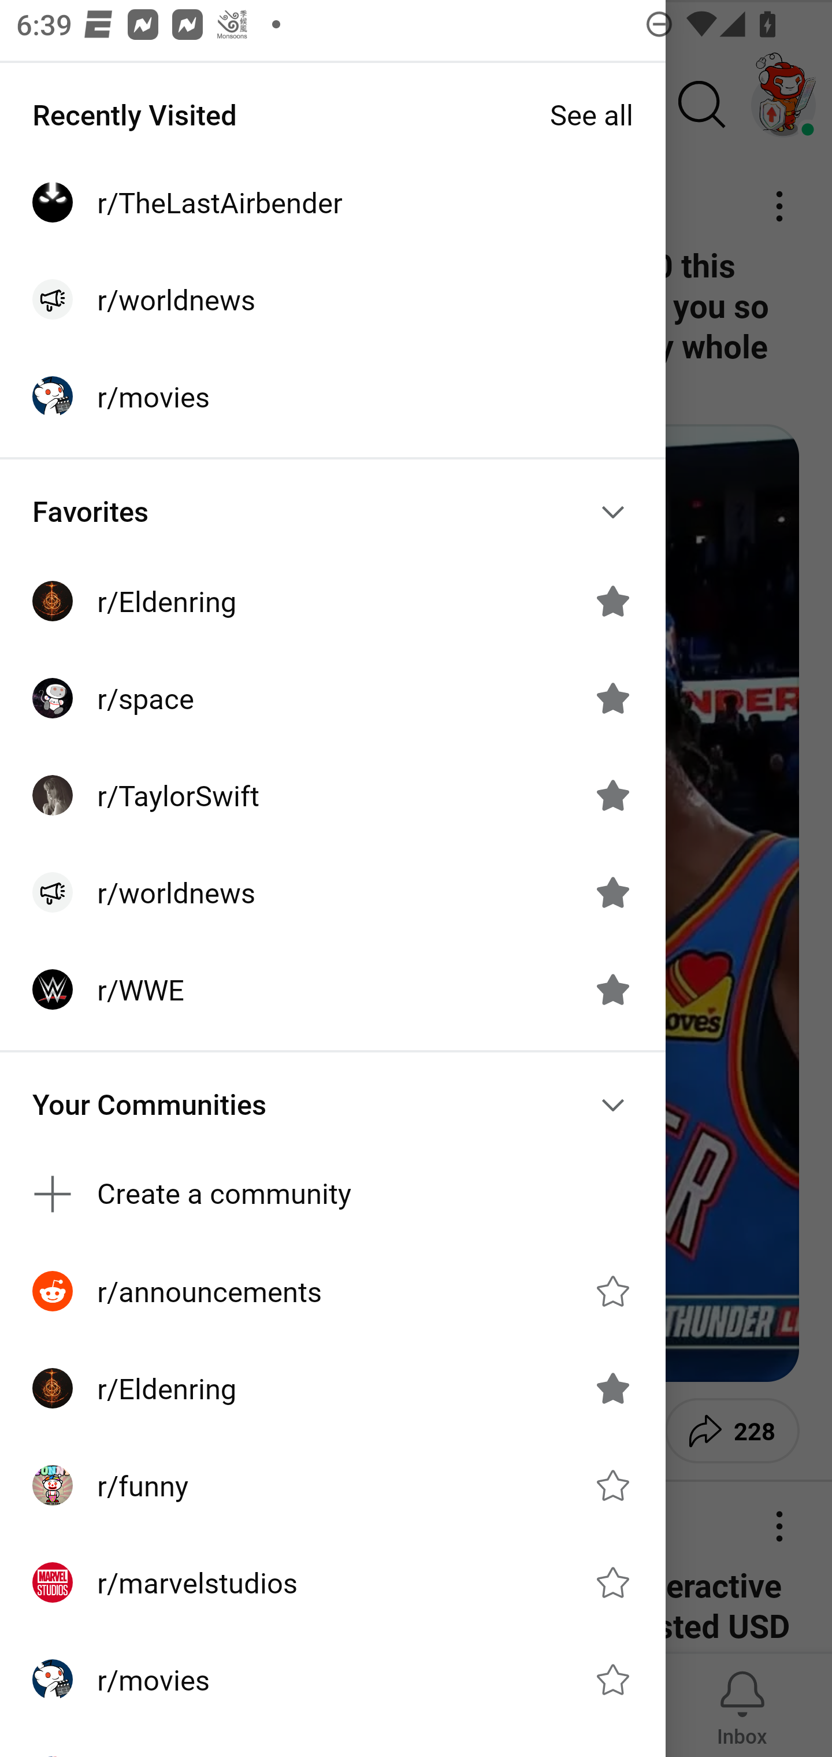 The image size is (832, 1757). What do you see at coordinates (612, 601) in the screenshot?
I see `Unfavorite r/Eldenring` at bounding box center [612, 601].